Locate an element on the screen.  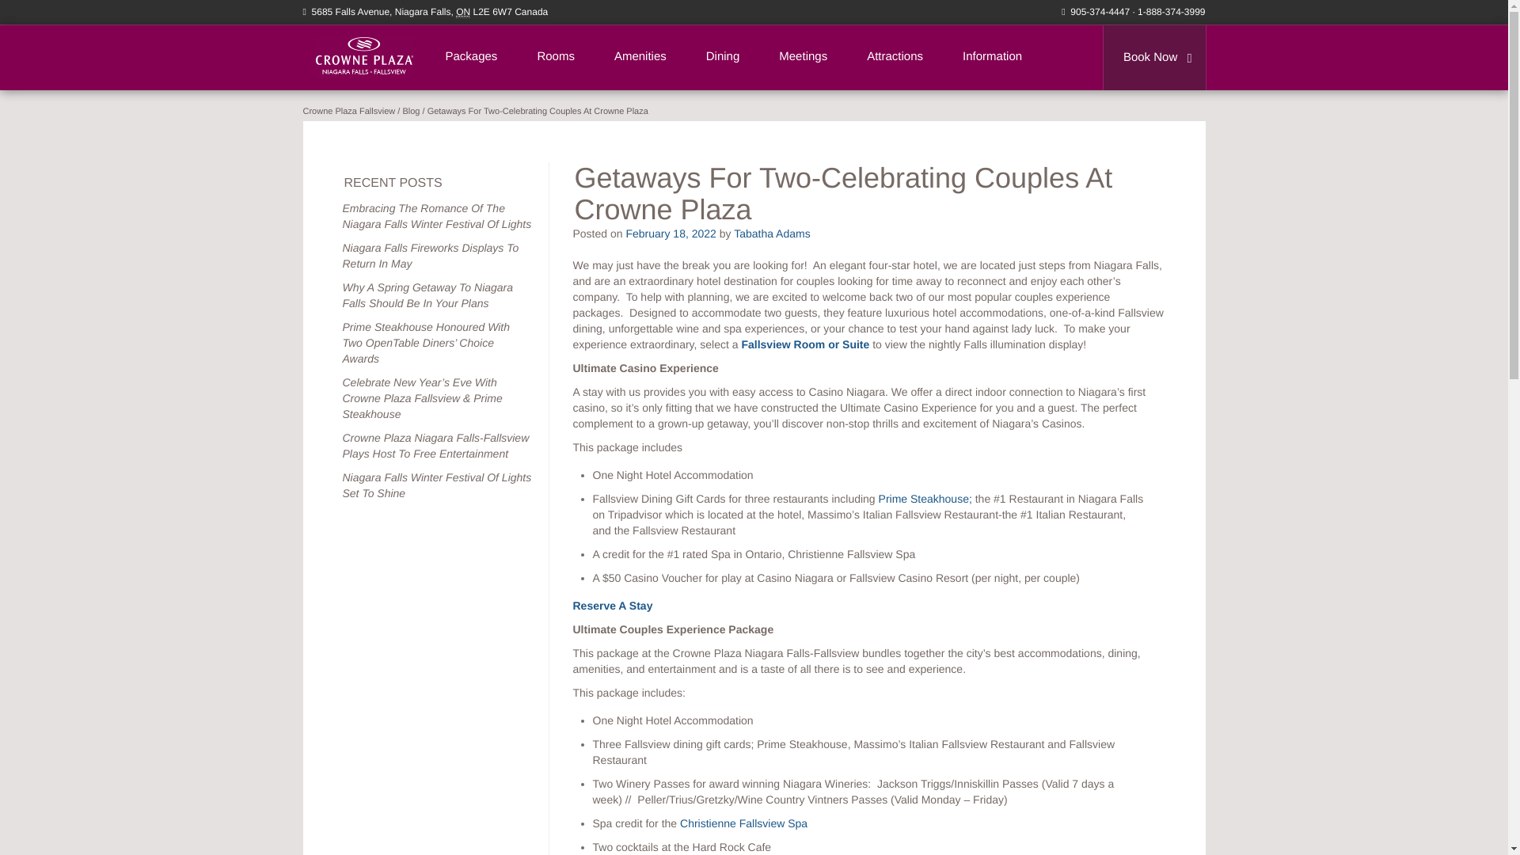
Niagara Falls Fireworks Displays To Return In May is located at coordinates (430, 255).